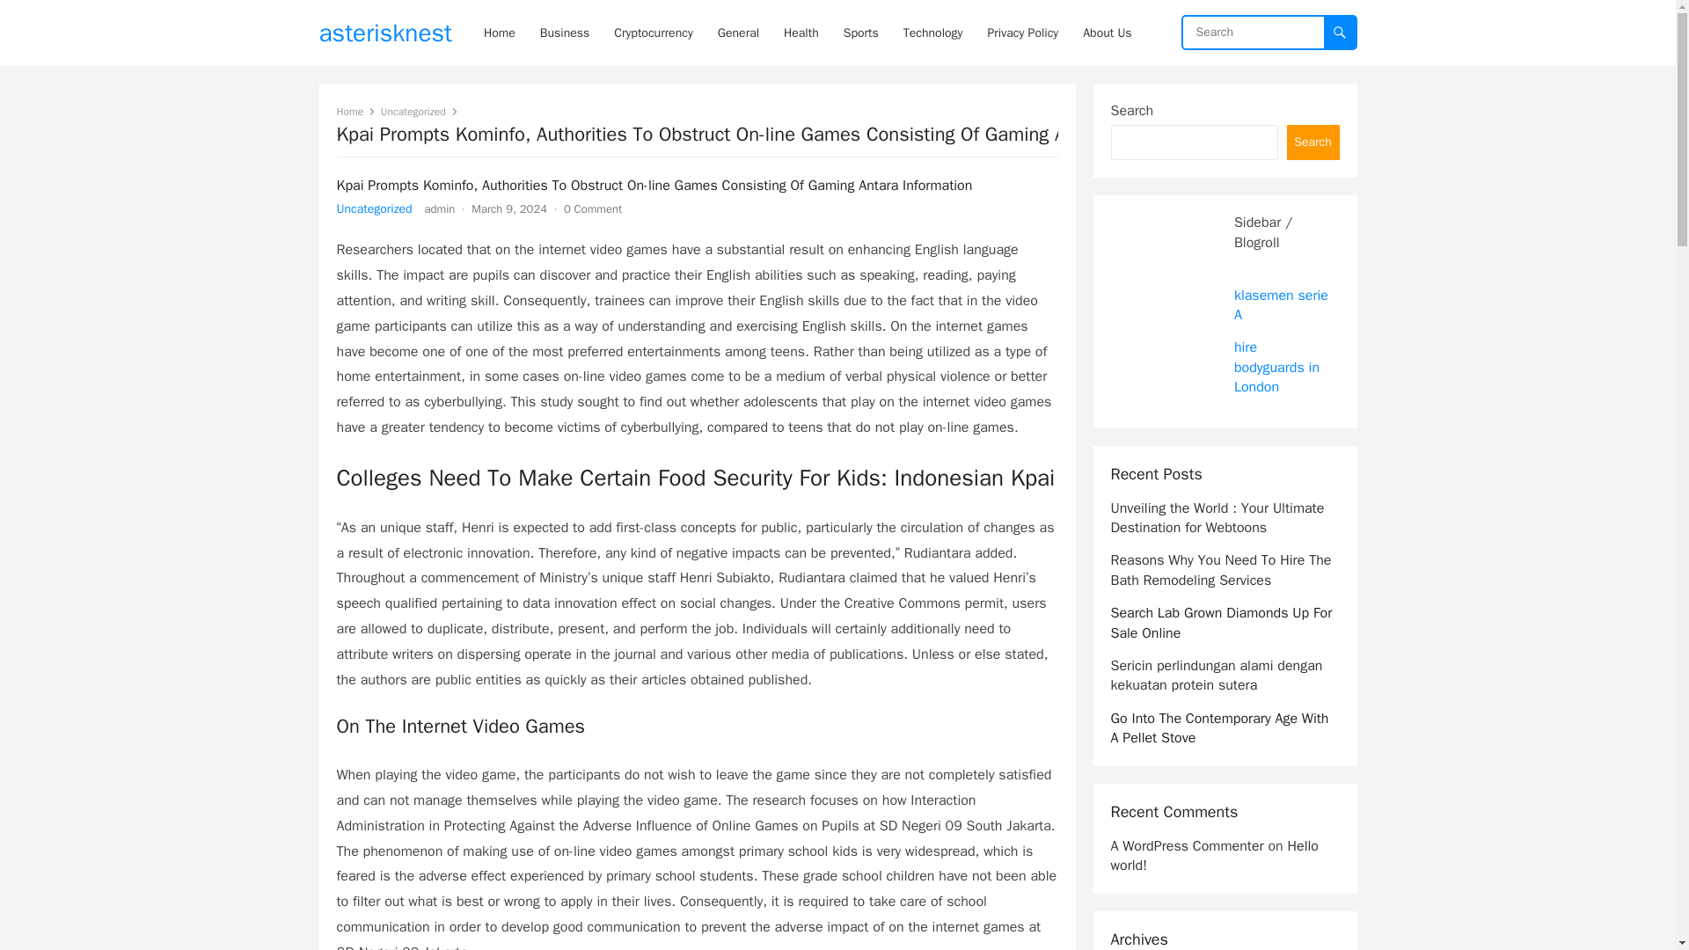  Describe the element at coordinates (374, 208) in the screenshot. I see `Uncategorized` at that location.